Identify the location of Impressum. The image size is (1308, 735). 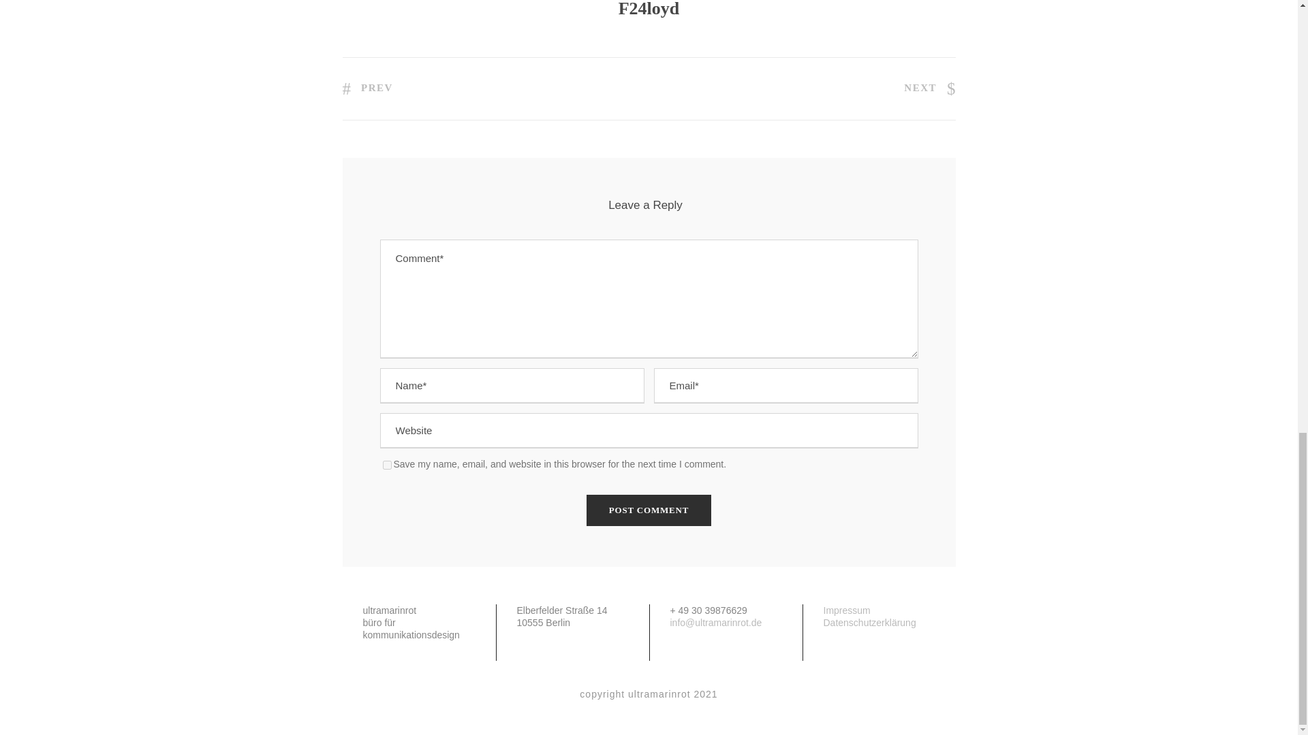
(846, 610).